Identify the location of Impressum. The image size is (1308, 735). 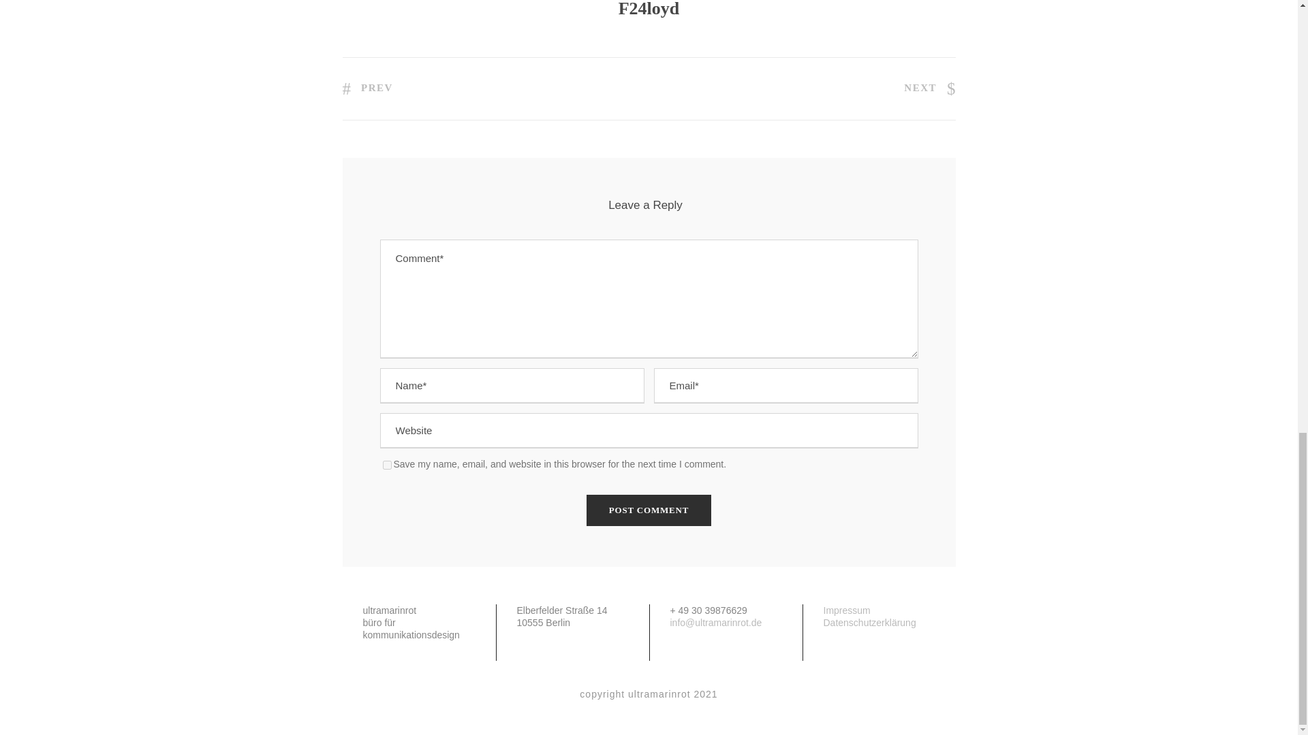
(846, 610).